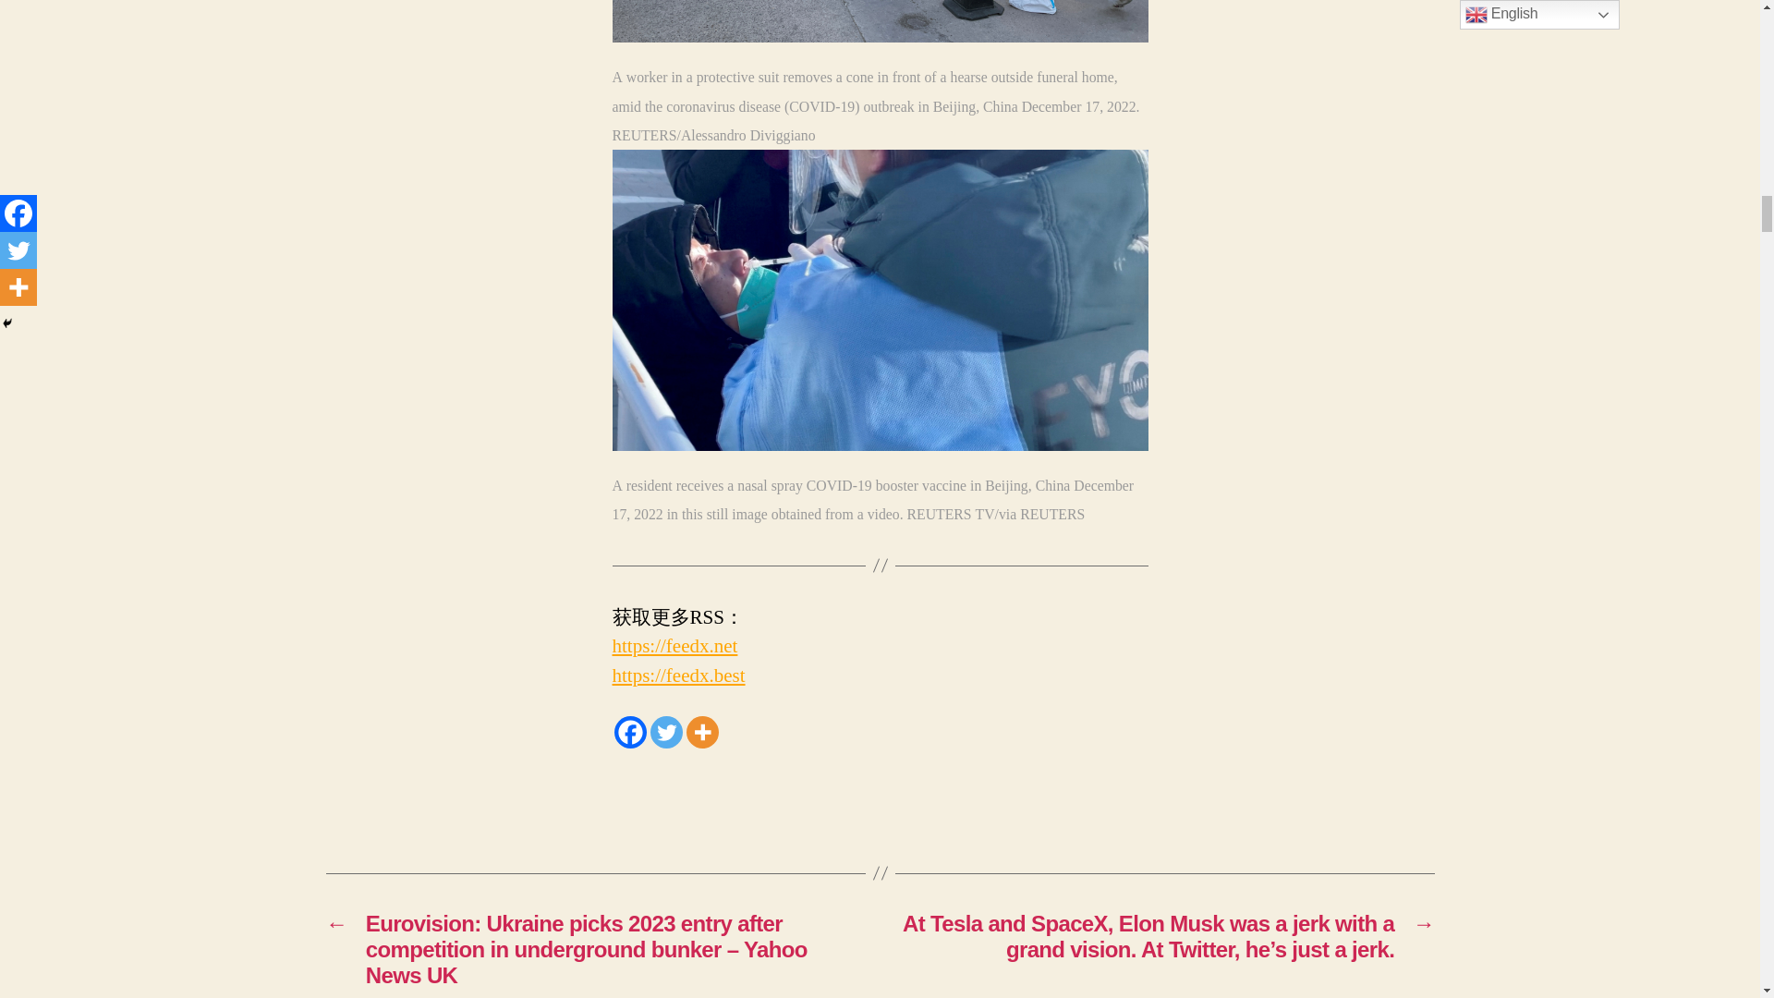 Image resolution: width=1774 pixels, height=998 pixels. I want to click on Twitter, so click(667, 732).